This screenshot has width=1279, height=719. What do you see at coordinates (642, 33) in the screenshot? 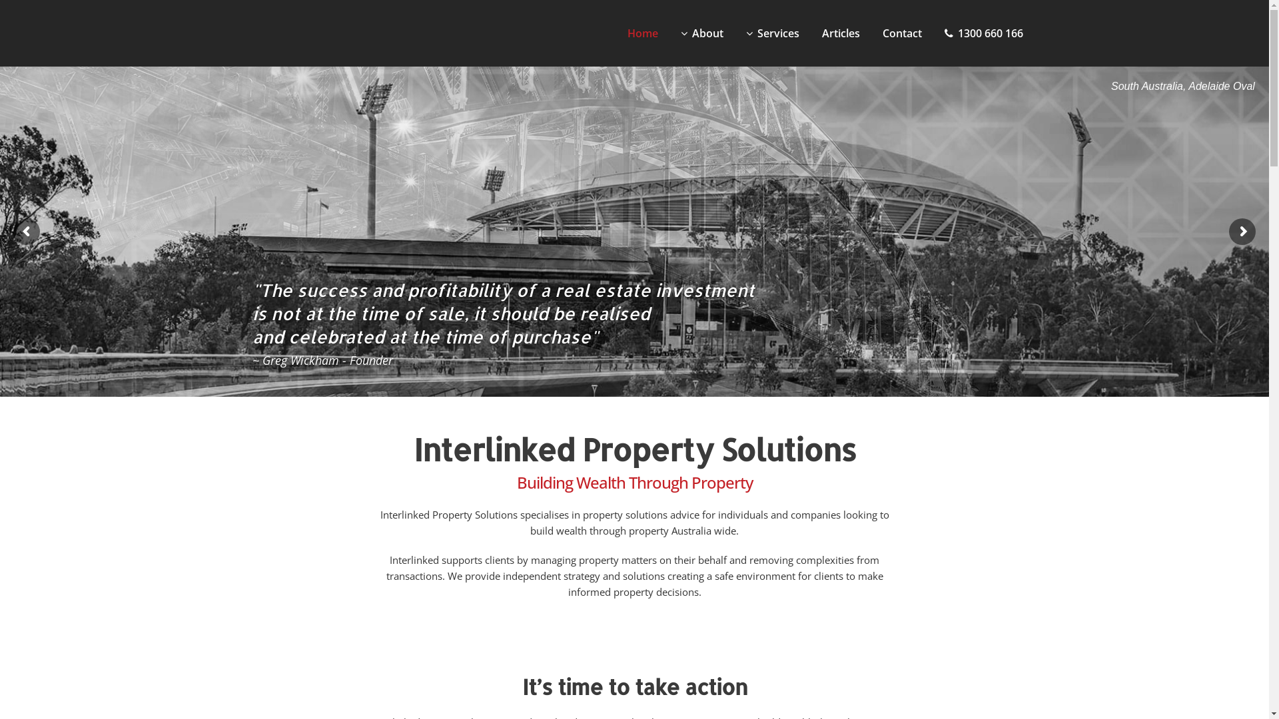
I see `Home` at bounding box center [642, 33].